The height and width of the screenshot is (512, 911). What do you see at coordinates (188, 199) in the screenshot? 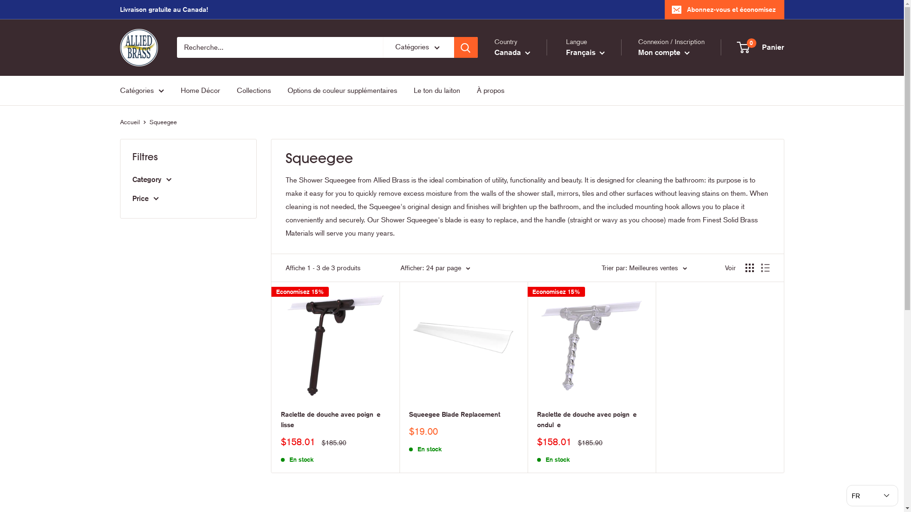
I see `Price` at bounding box center [188, 199].